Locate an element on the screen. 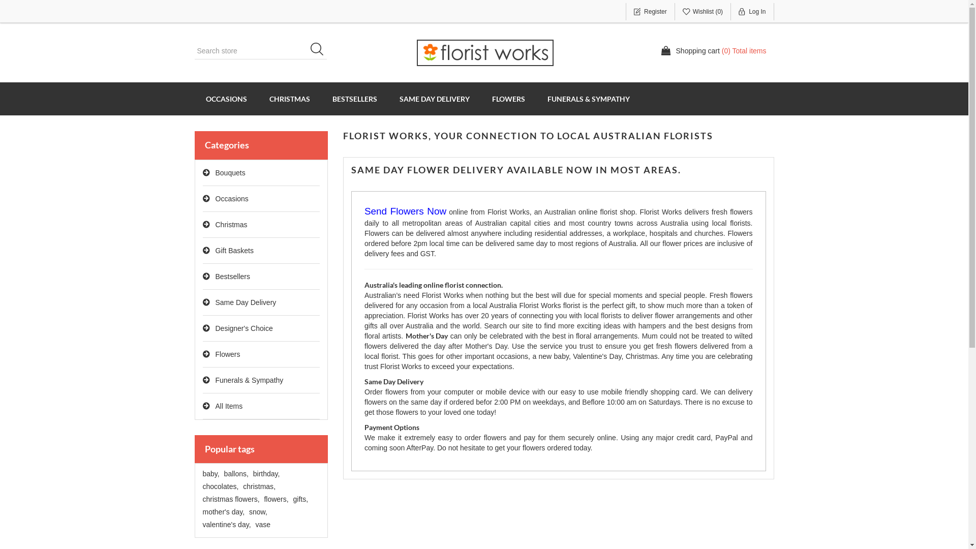 This screenshot has height=549, width=976. Flowers is located at coordinates (261, 355).